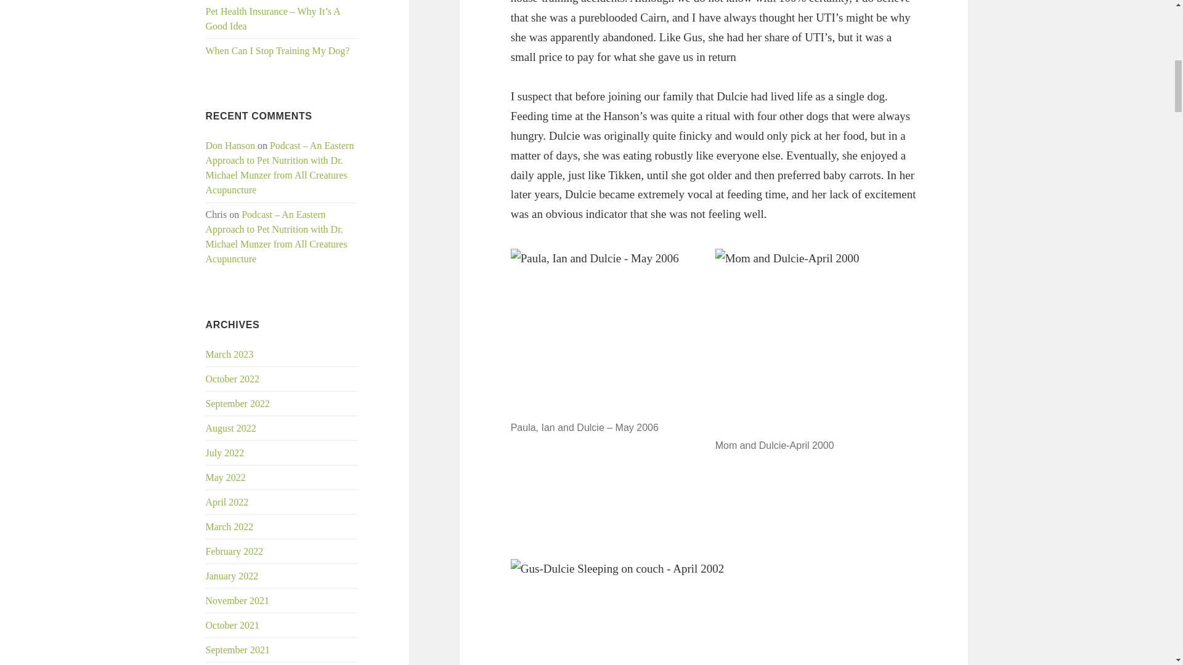 The width and height of the screenshot is (1183, 665). Describe the element at coordinates (230, 355) in the screenshot. I see `March 2023` at that location.